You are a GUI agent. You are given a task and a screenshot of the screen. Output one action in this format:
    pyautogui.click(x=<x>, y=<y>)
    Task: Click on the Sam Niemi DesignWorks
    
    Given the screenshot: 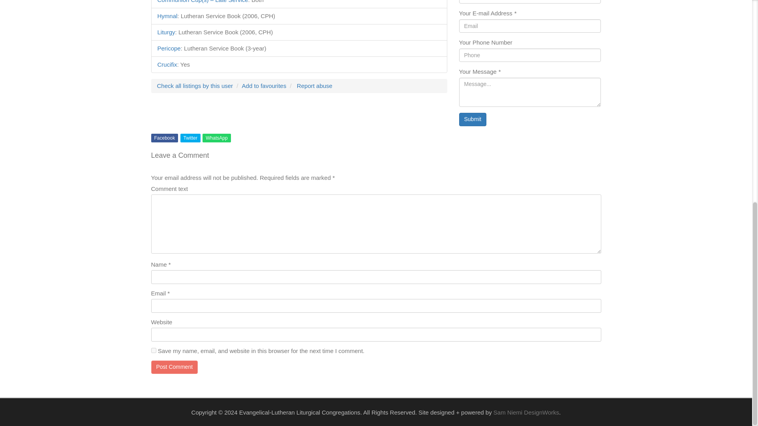 What is the action you would take?
    pyautogui.click(x=526, y=412)
    